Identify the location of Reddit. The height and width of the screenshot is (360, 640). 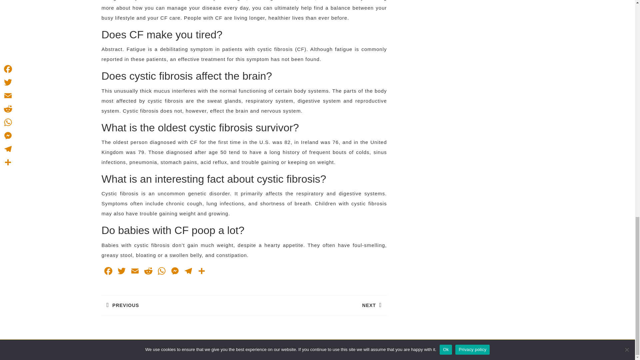
(121, 272).